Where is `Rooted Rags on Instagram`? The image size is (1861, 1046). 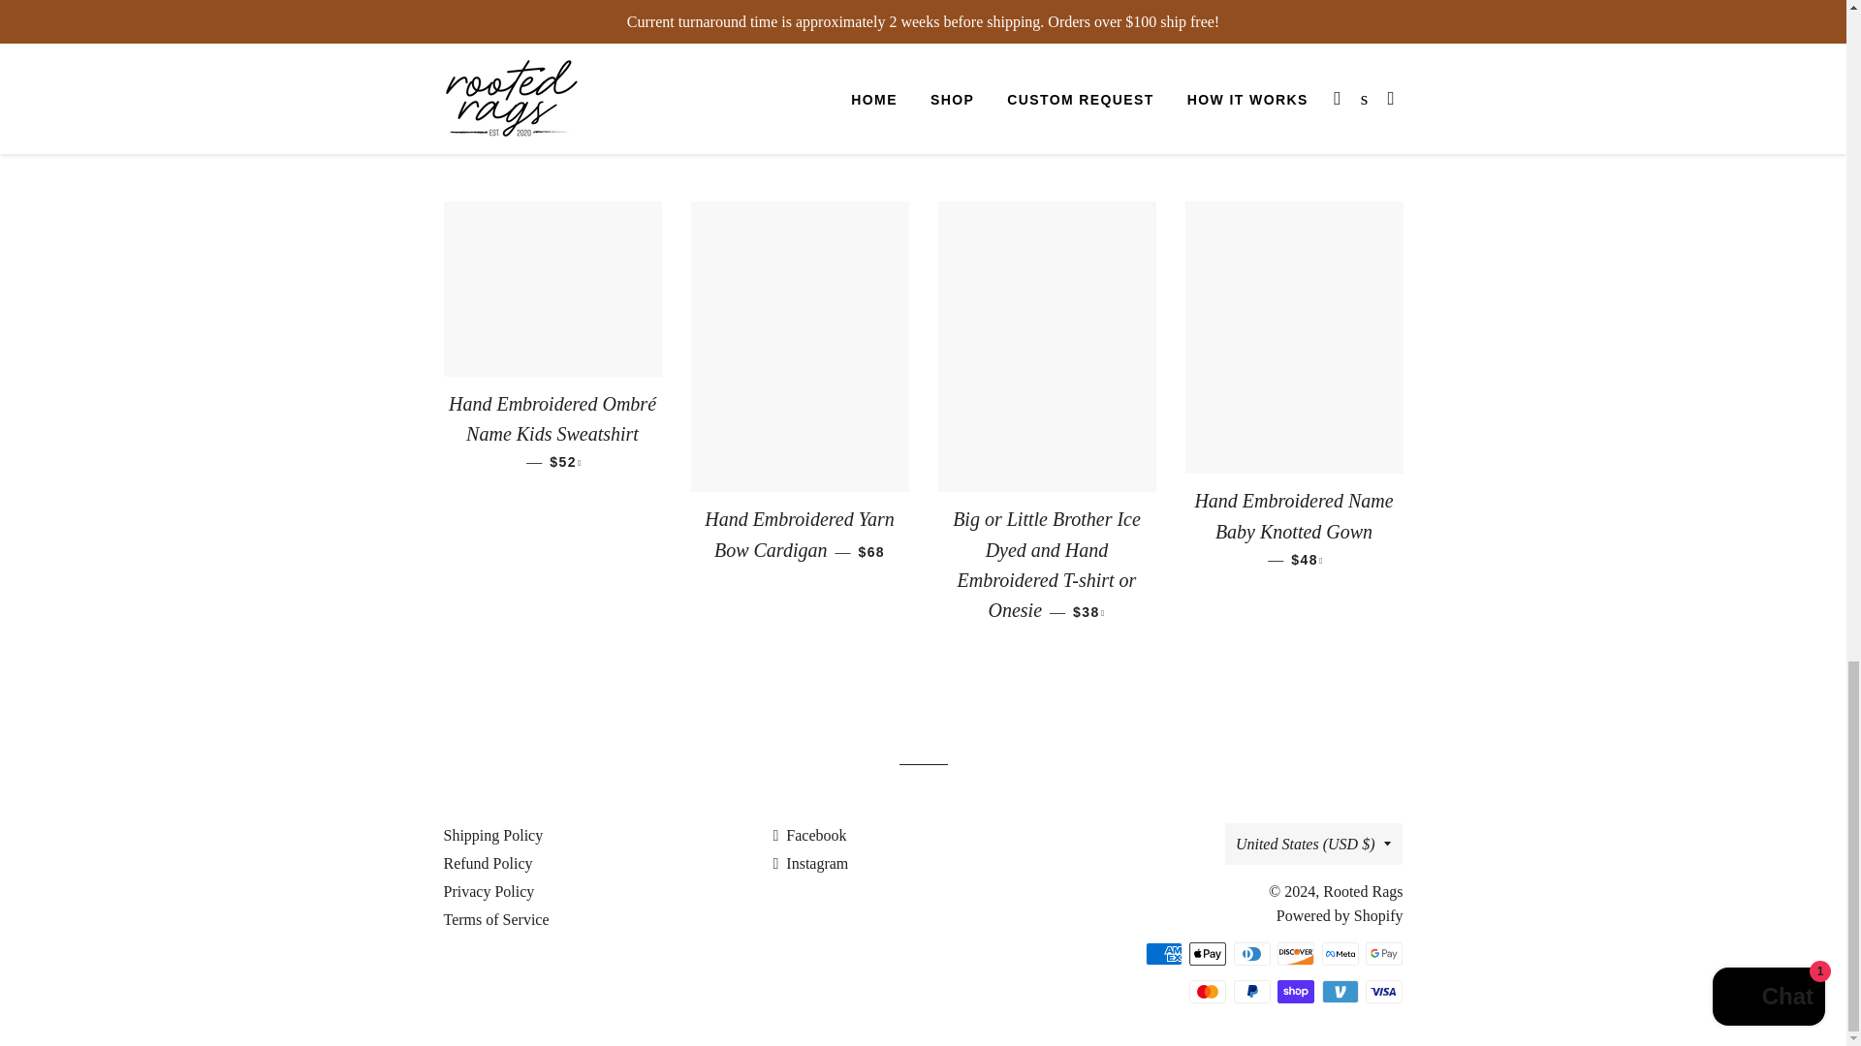
Rooted Rags on Instagram is located at coordinates (810, 863).